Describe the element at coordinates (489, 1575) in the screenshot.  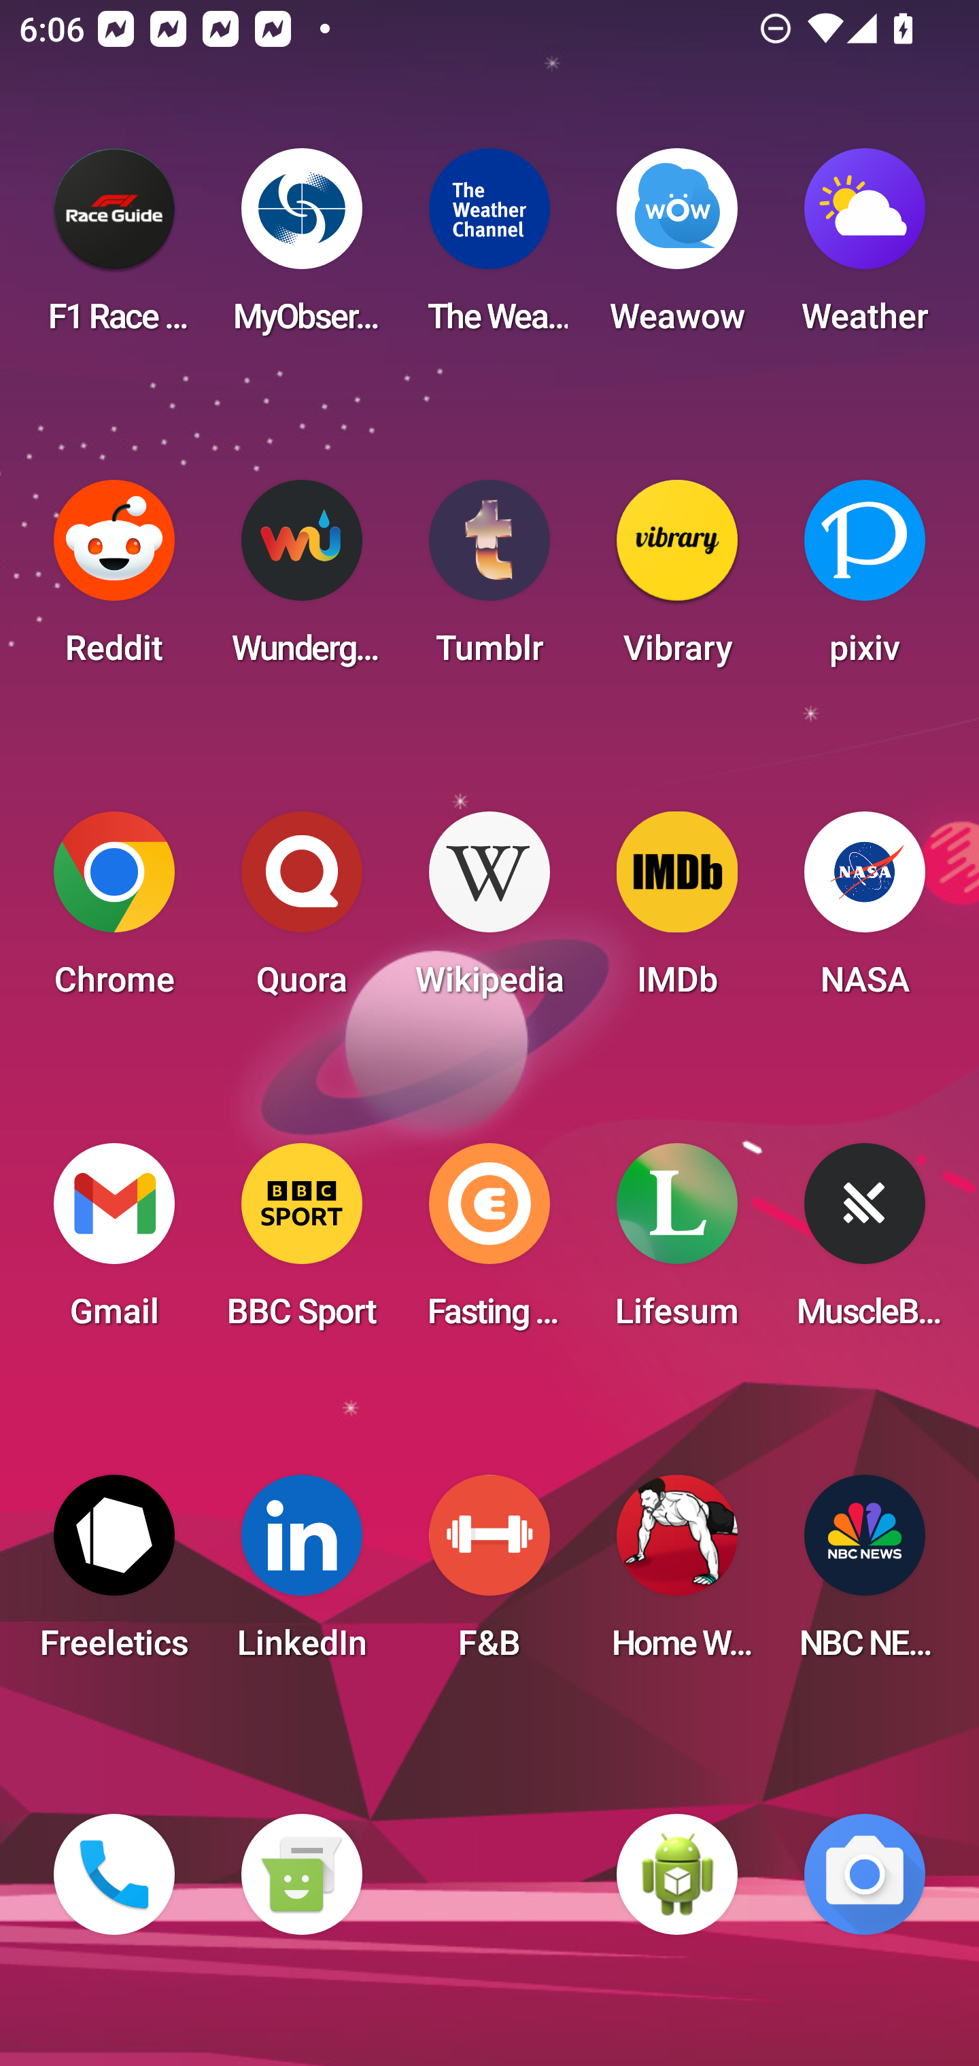
I see `F&B` at that location.